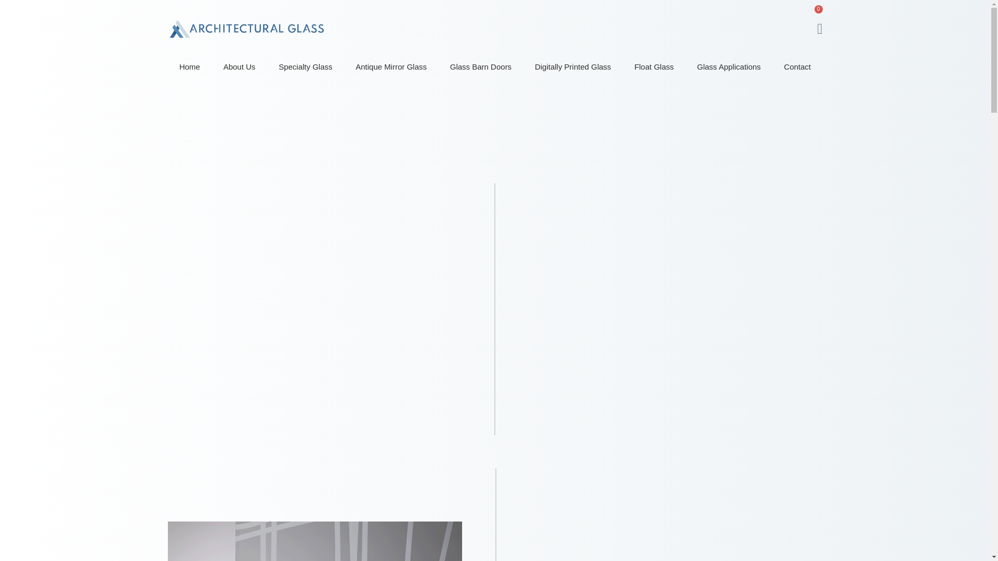  I want to click on Antique Mirror Glass, so click(391, 66).